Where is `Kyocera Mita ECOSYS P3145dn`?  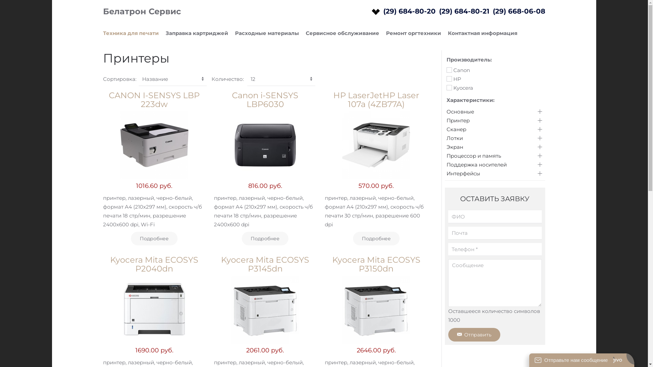 Kyocera Mita ECOSYS P3145dn is located at coordinates (265, 310).